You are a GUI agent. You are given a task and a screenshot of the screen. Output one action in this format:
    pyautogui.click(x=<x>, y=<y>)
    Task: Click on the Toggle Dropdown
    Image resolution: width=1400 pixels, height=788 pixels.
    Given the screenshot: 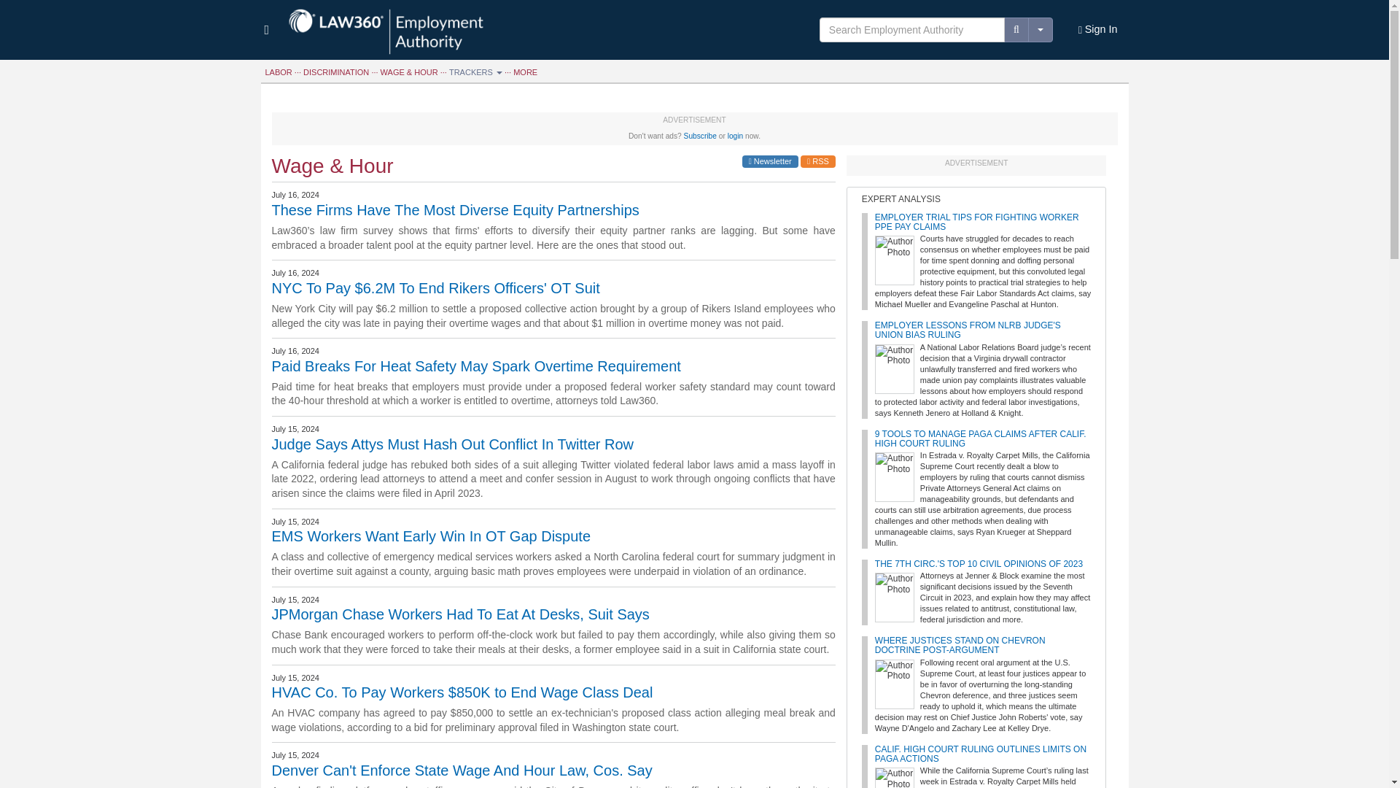 What is the action you would take?
    pyautogui.click(x=1040, y=29)
    